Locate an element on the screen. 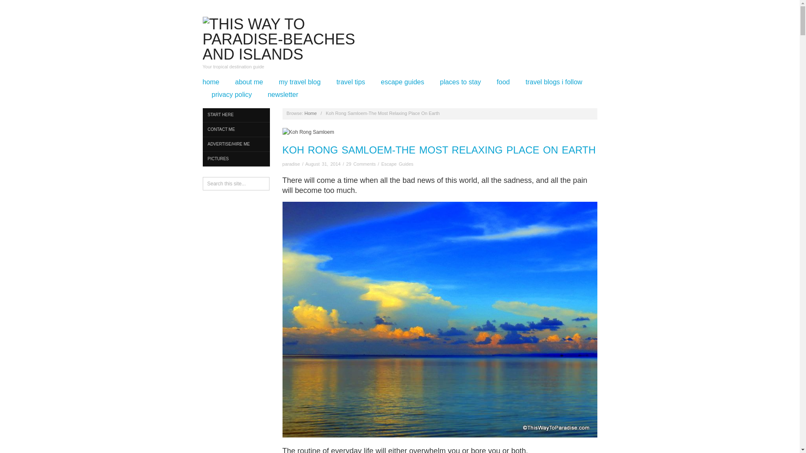 The width and height of the screenshot is (806, 453). Koh Rong Samloem-The Most Relaxing Place On Earth is located at coordinates (439, 150).